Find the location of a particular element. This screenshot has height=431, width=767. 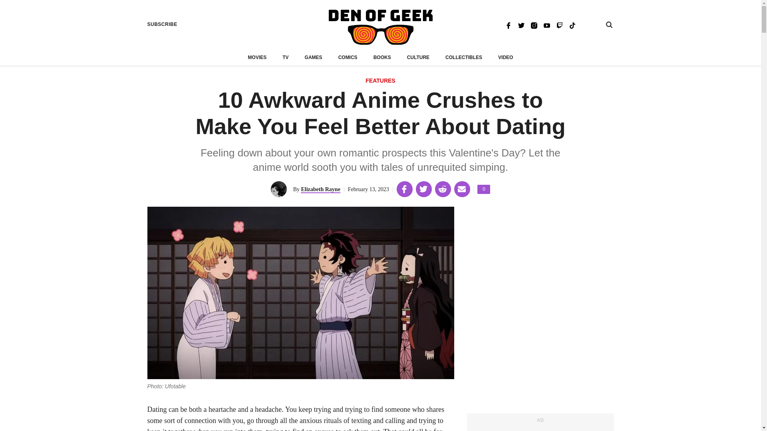

Den of Geek is located at coordinates (382, 57).